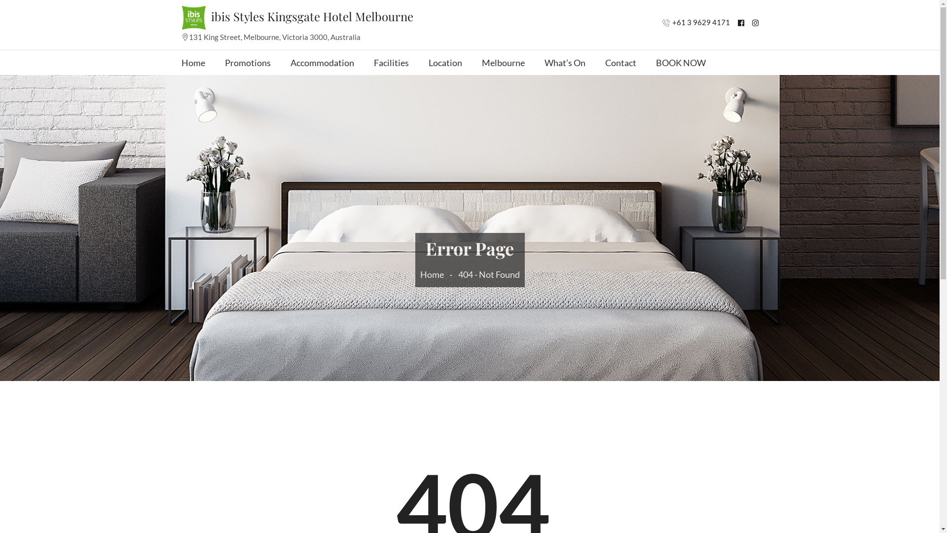 Image resolution: width=947 pixels, height=533 pixels. What do you see at coordinates (620, 63) in the screenshot?
I see `Contact` at bounding box center [620, 63].